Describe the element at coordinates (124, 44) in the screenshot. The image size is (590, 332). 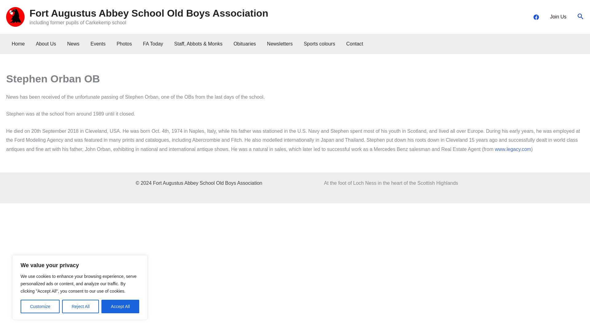
I see `Photos` at that location.